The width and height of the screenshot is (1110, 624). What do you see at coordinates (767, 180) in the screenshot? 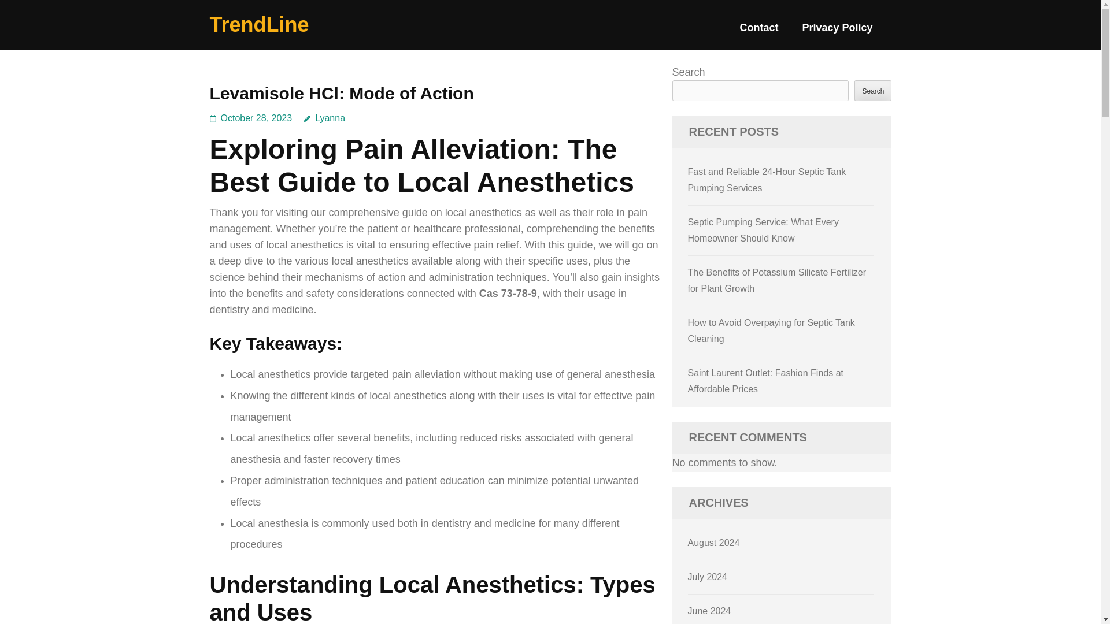
I see `Fast and Reliable 24-Hour Septic Tank Pumping Services` at bounding box center [767, 180].